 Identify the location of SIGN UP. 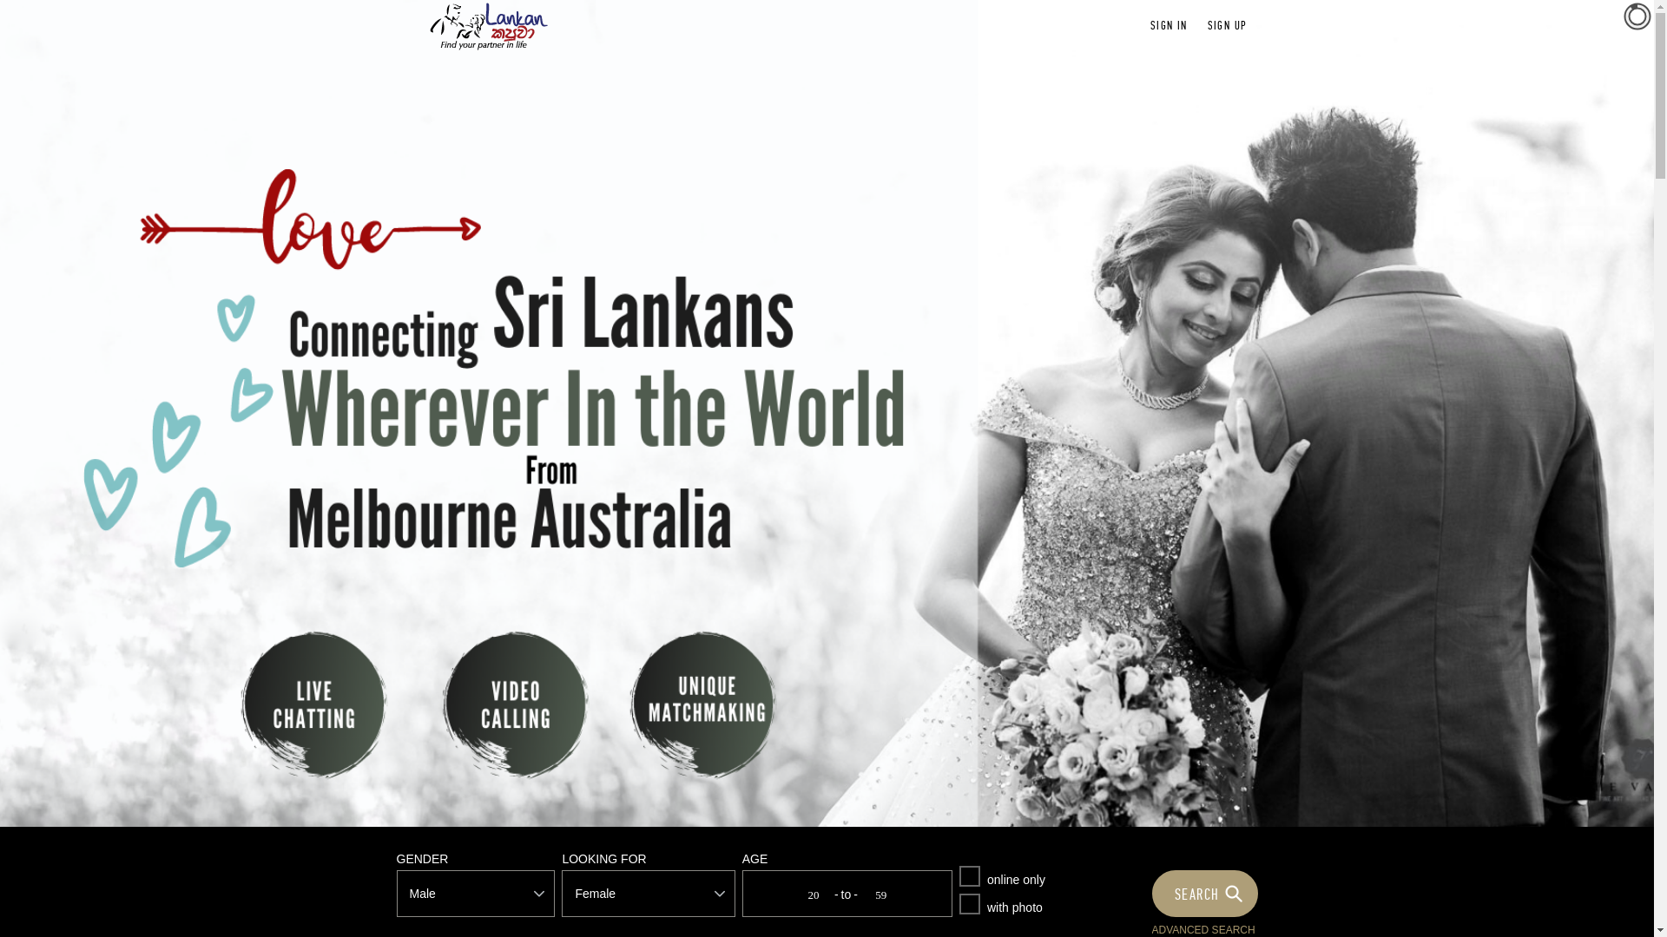
(1228, 26).